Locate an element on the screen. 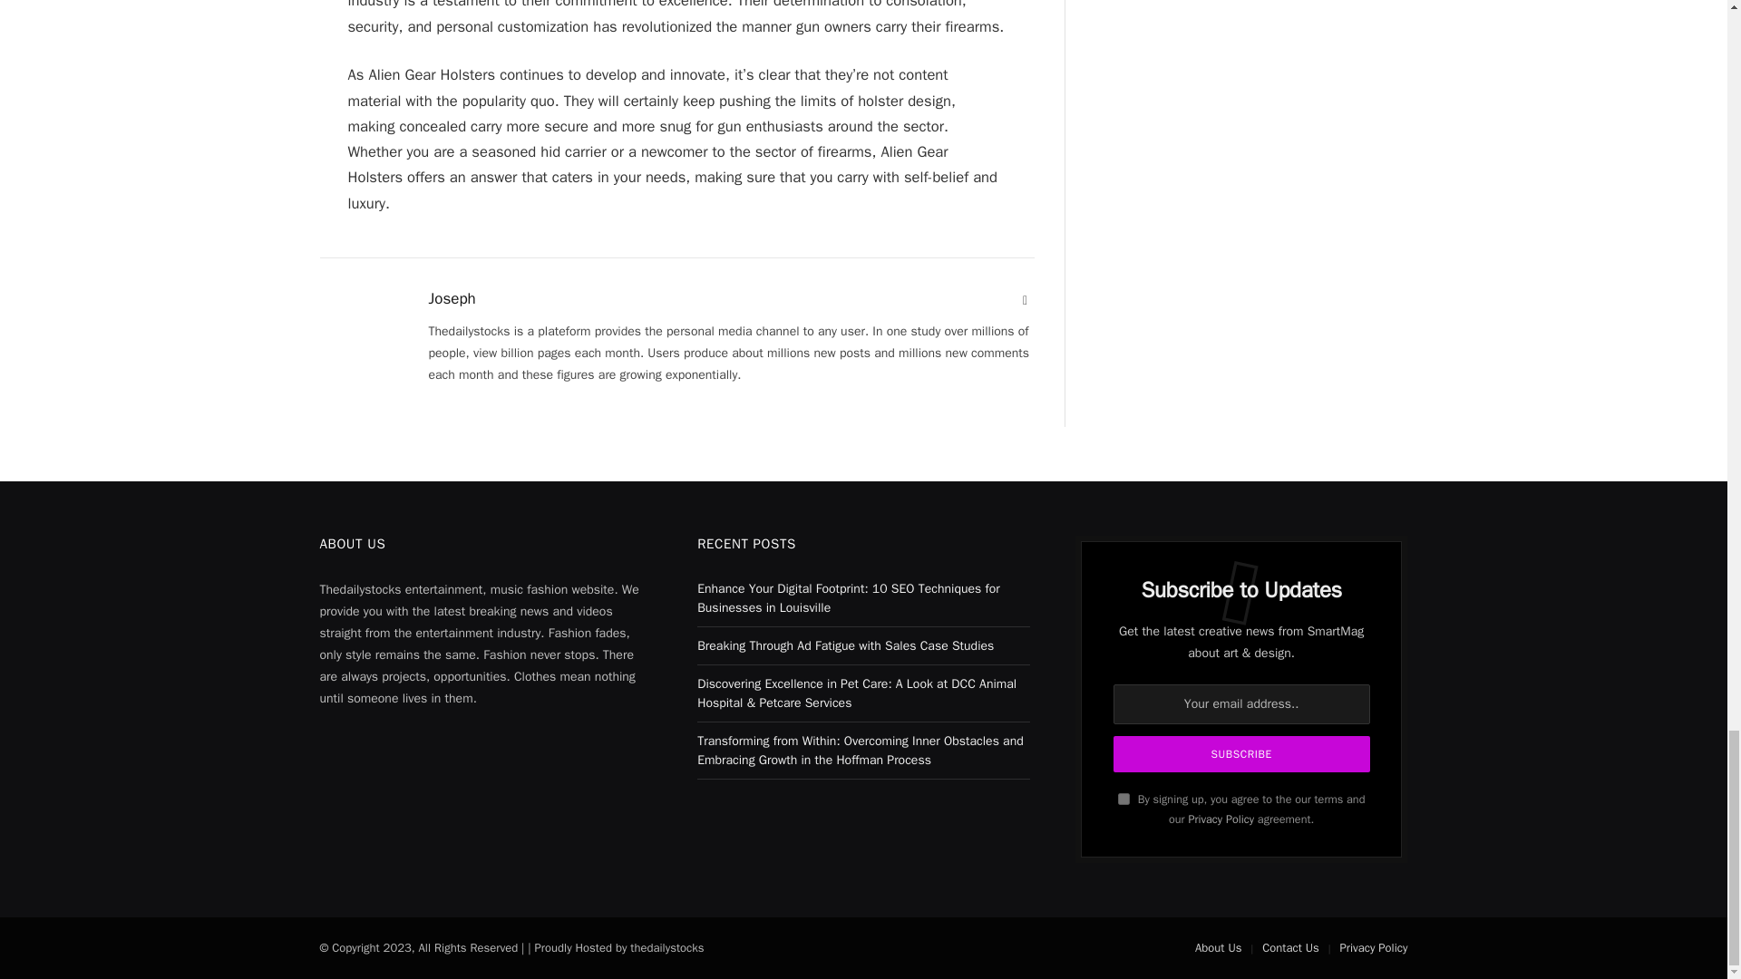 This screenshot has height=979, width=1741. Subscribe is located at coordinates (1242, 754).